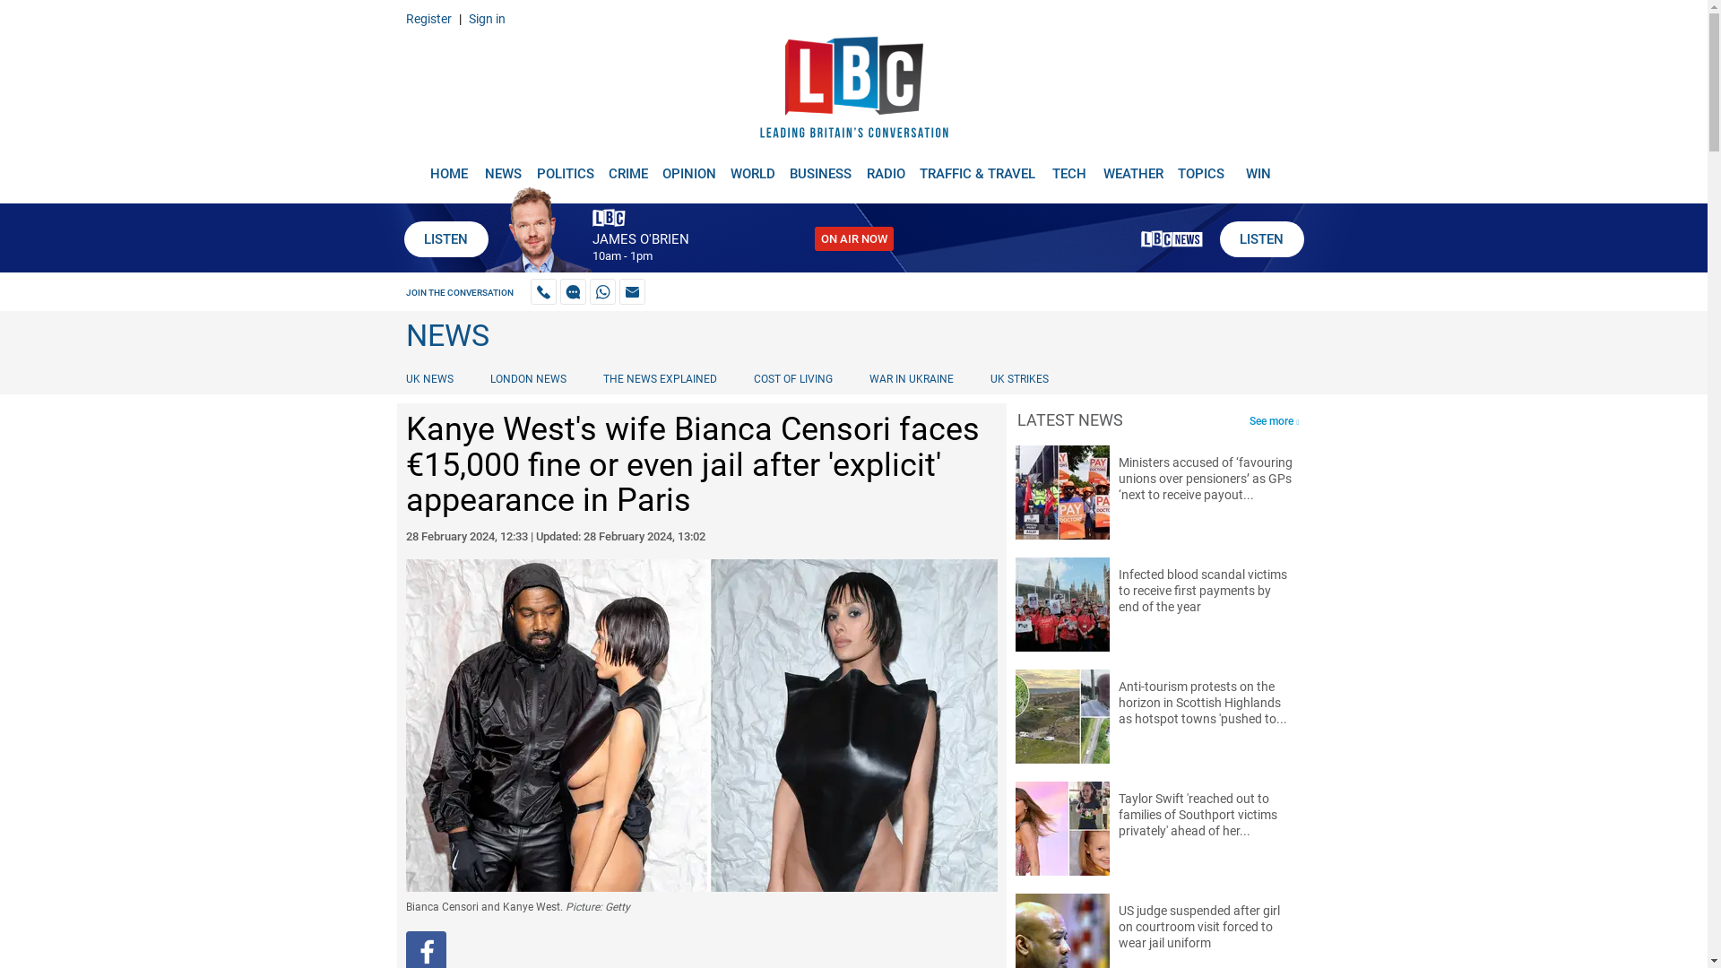 This screenshot has height=968, width=1721. Describe the element at coordinates (1069, 167) in the screenshot. I see `TECH` at that location.